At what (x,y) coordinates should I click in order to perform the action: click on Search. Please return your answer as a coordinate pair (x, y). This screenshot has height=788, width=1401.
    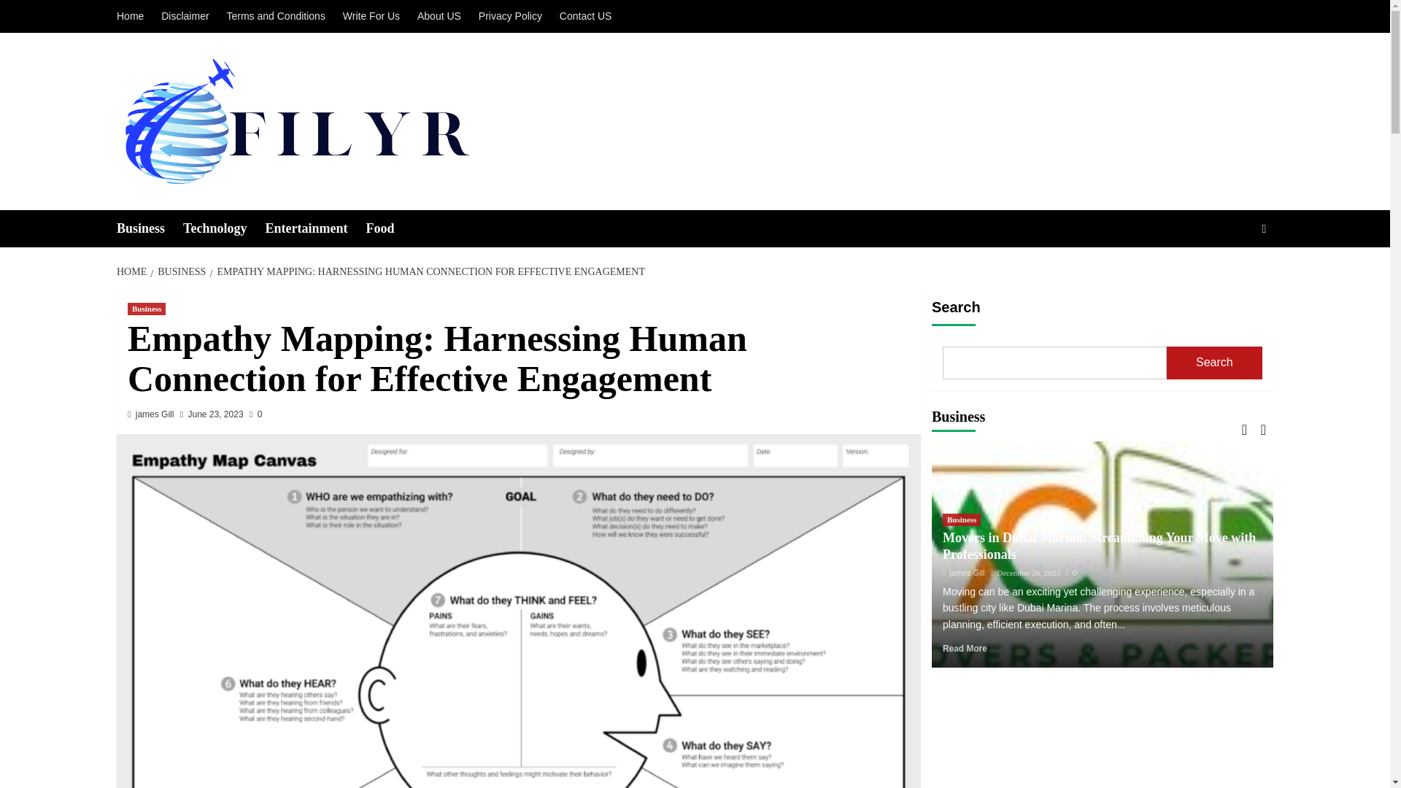
    Looking at the image, I should click on (1230, 273).